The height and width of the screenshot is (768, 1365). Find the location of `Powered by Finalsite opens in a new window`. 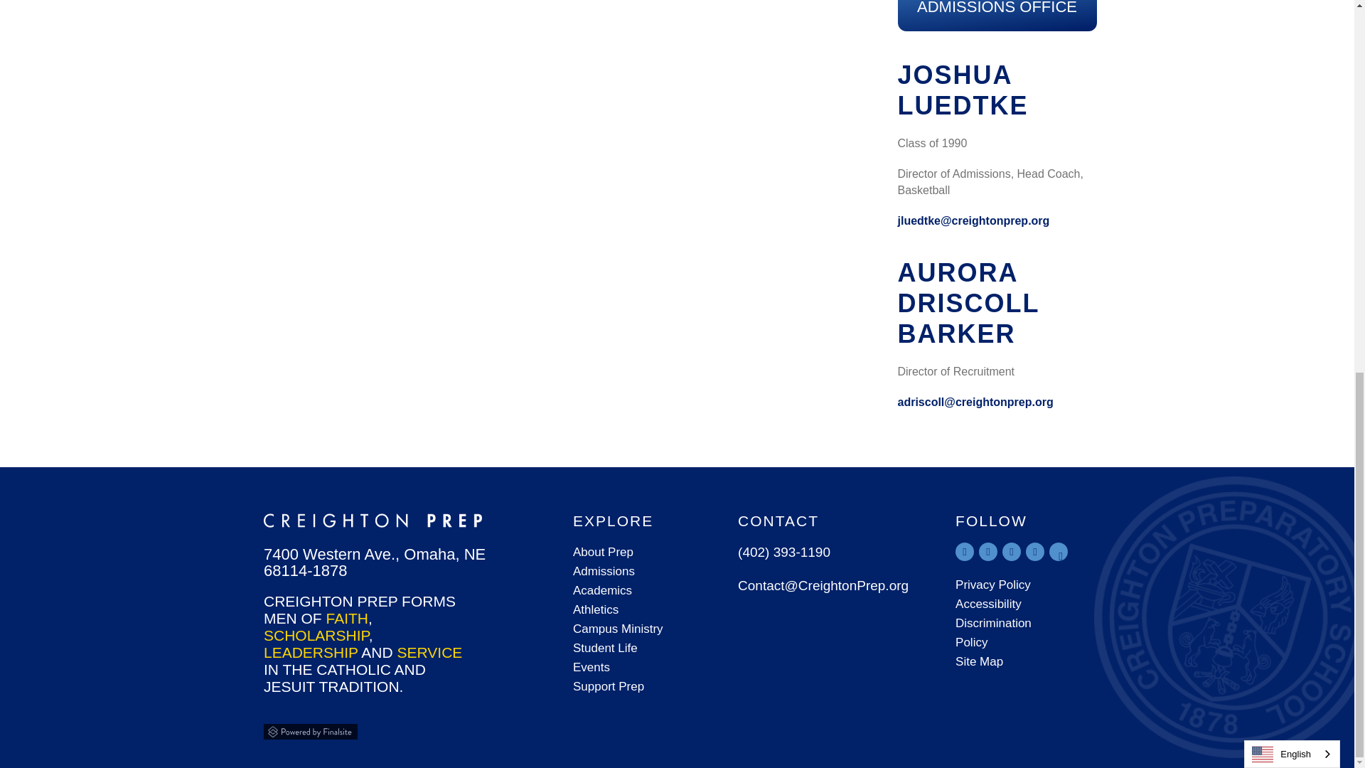

Powered by Finalsite opens in a new window is located at coordinates (328, 730).